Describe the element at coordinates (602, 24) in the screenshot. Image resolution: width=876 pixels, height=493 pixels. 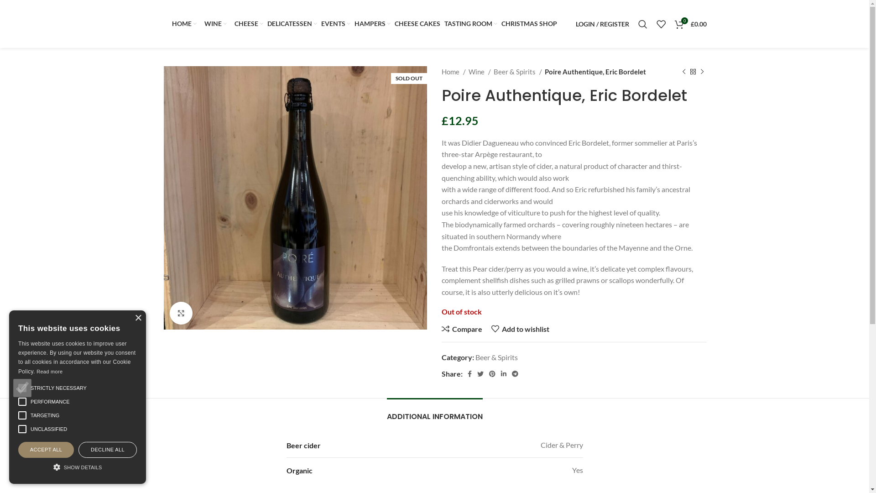
I see `LOGIN / REGISTER` at that location.